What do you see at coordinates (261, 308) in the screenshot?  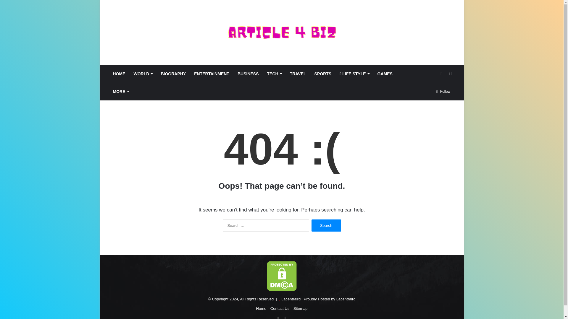 I see `Home` at bounding box center [261, 308].